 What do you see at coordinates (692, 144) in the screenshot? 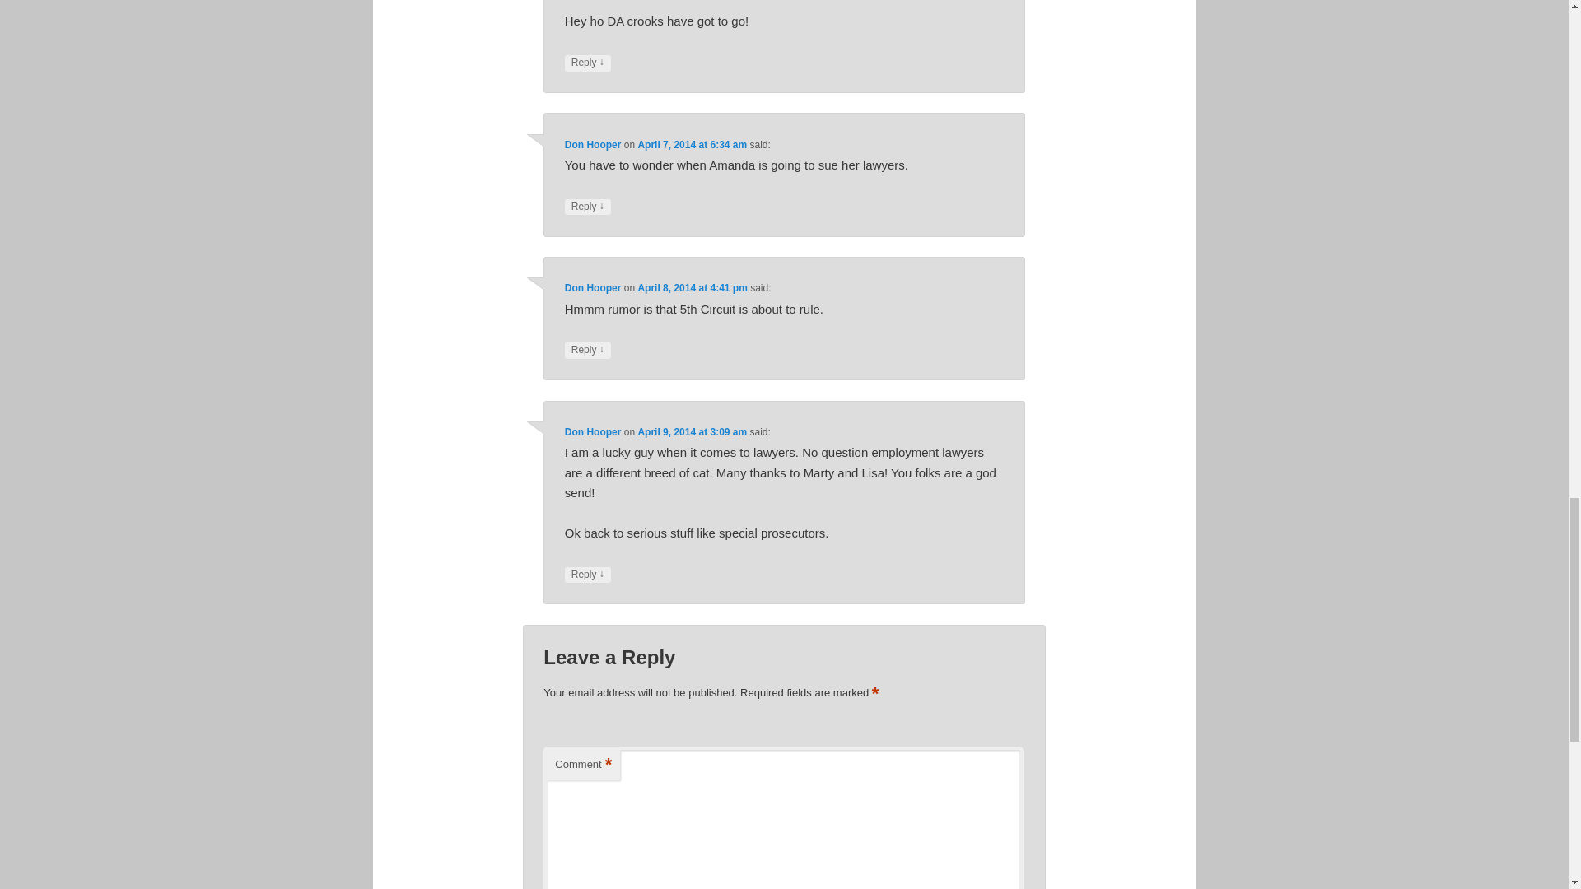
I see `April 7, 2014 at 6:34 am` at bounding box center [692, 144].